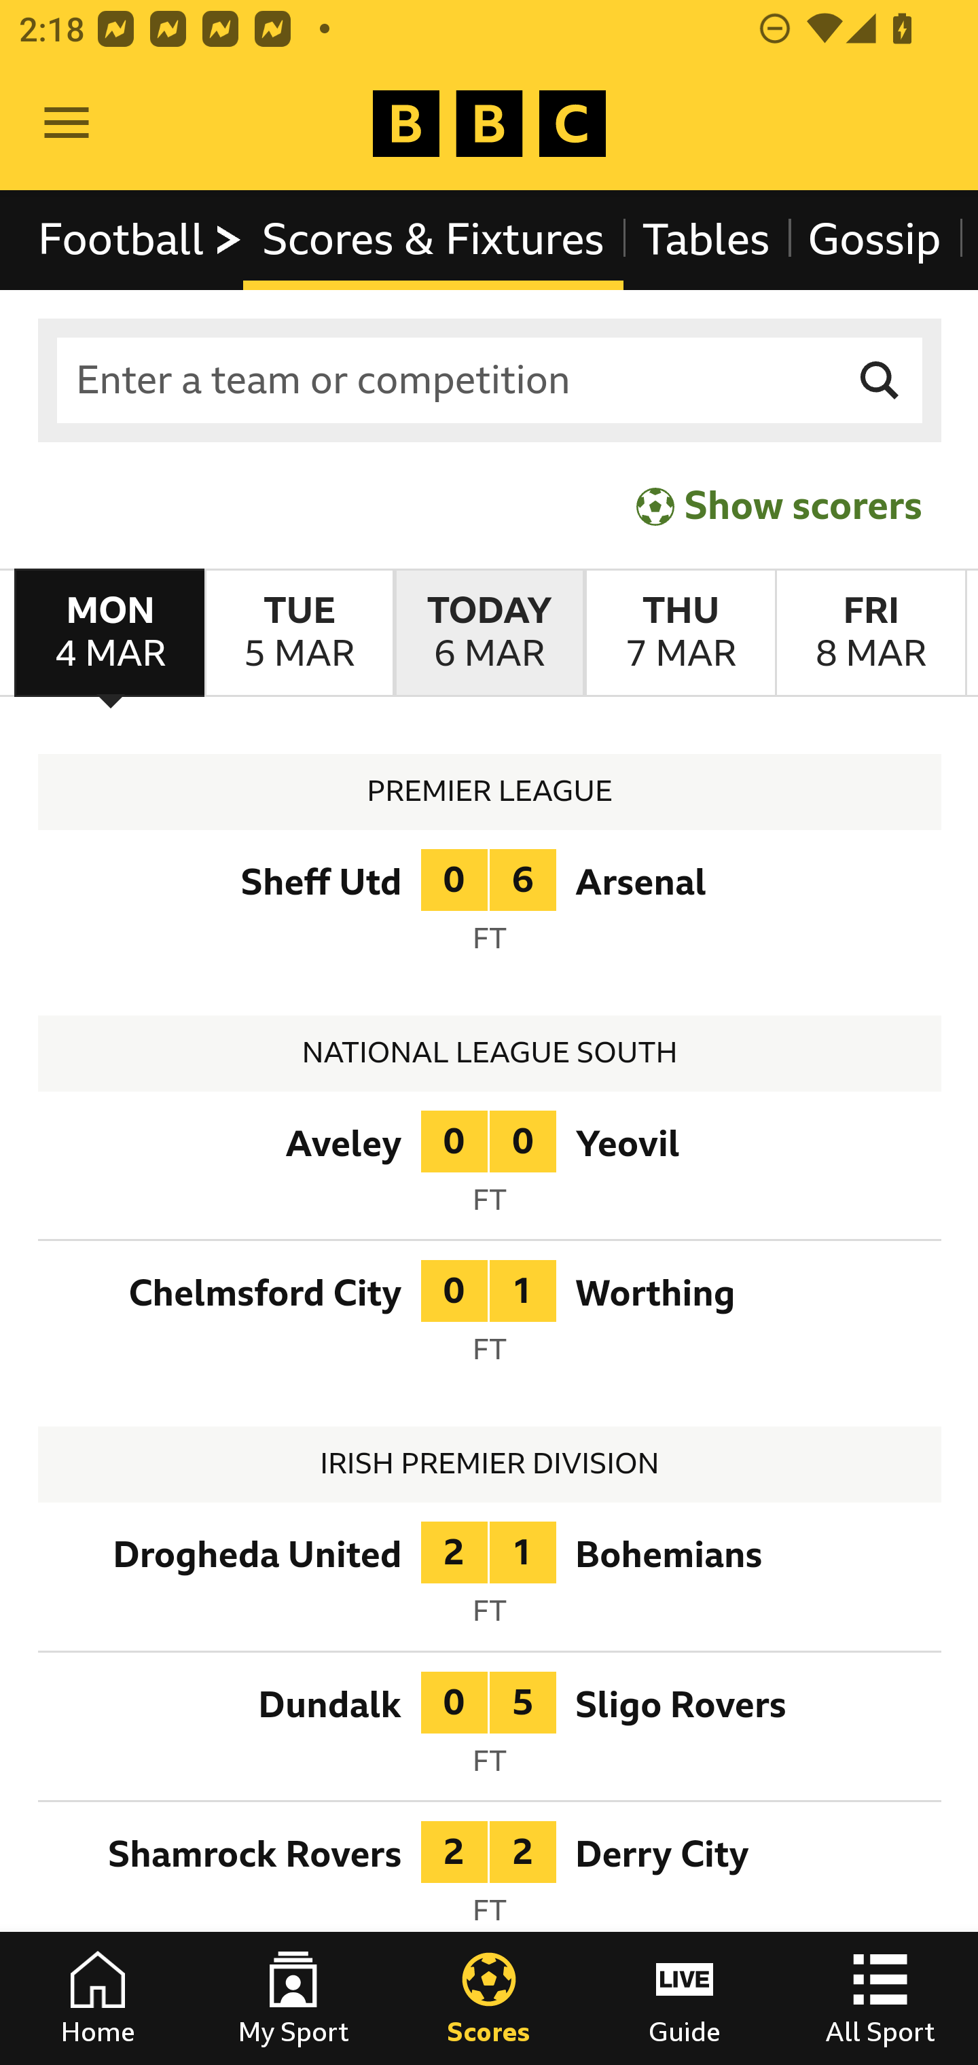  What do you see at coordinates (293, 1998) in the screenshot?
I see `My Sport` at bounding box center [293, 1998].